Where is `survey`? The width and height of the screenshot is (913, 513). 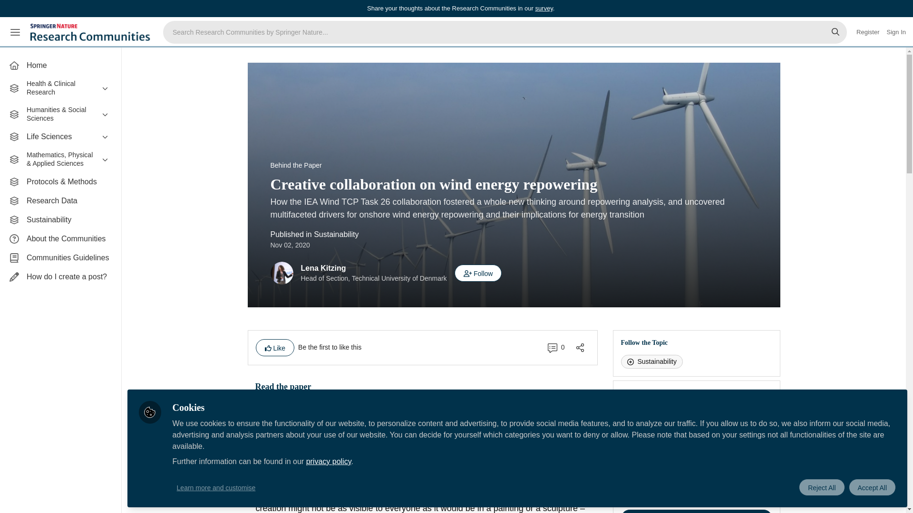
survey is located at coordinates (544, 8).